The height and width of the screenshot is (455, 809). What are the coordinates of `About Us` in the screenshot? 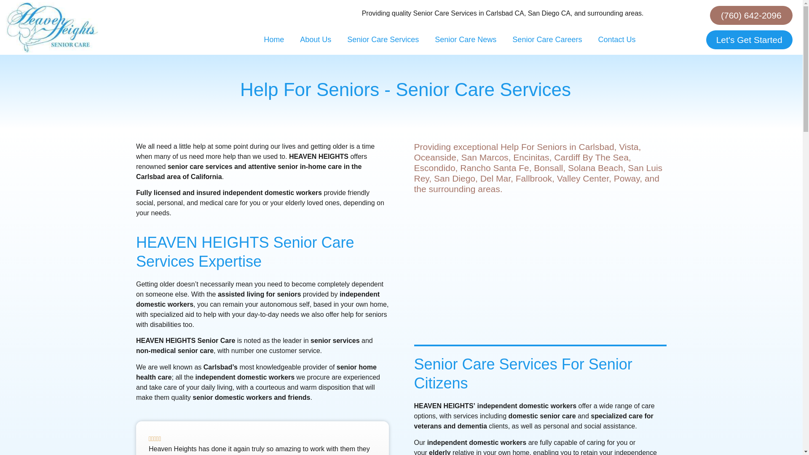 It's located at (315, 39).